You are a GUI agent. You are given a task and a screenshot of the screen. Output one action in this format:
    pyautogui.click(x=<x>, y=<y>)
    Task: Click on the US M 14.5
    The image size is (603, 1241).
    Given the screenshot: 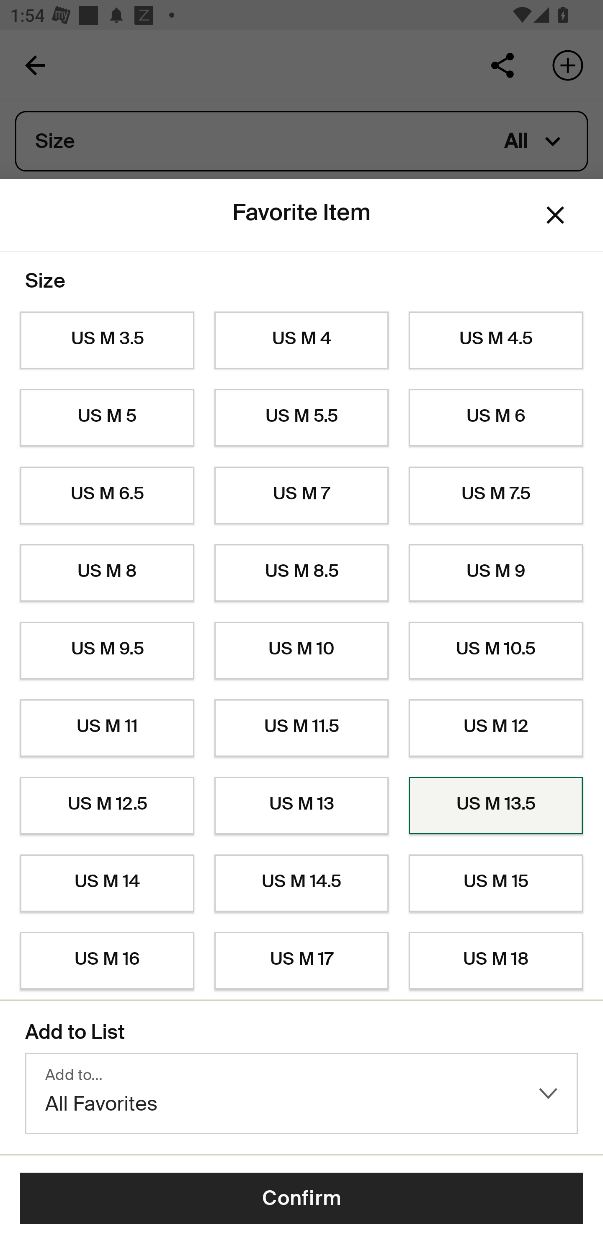 What is the action you would take?
    pyautogui.click(x=301, y=883)
    